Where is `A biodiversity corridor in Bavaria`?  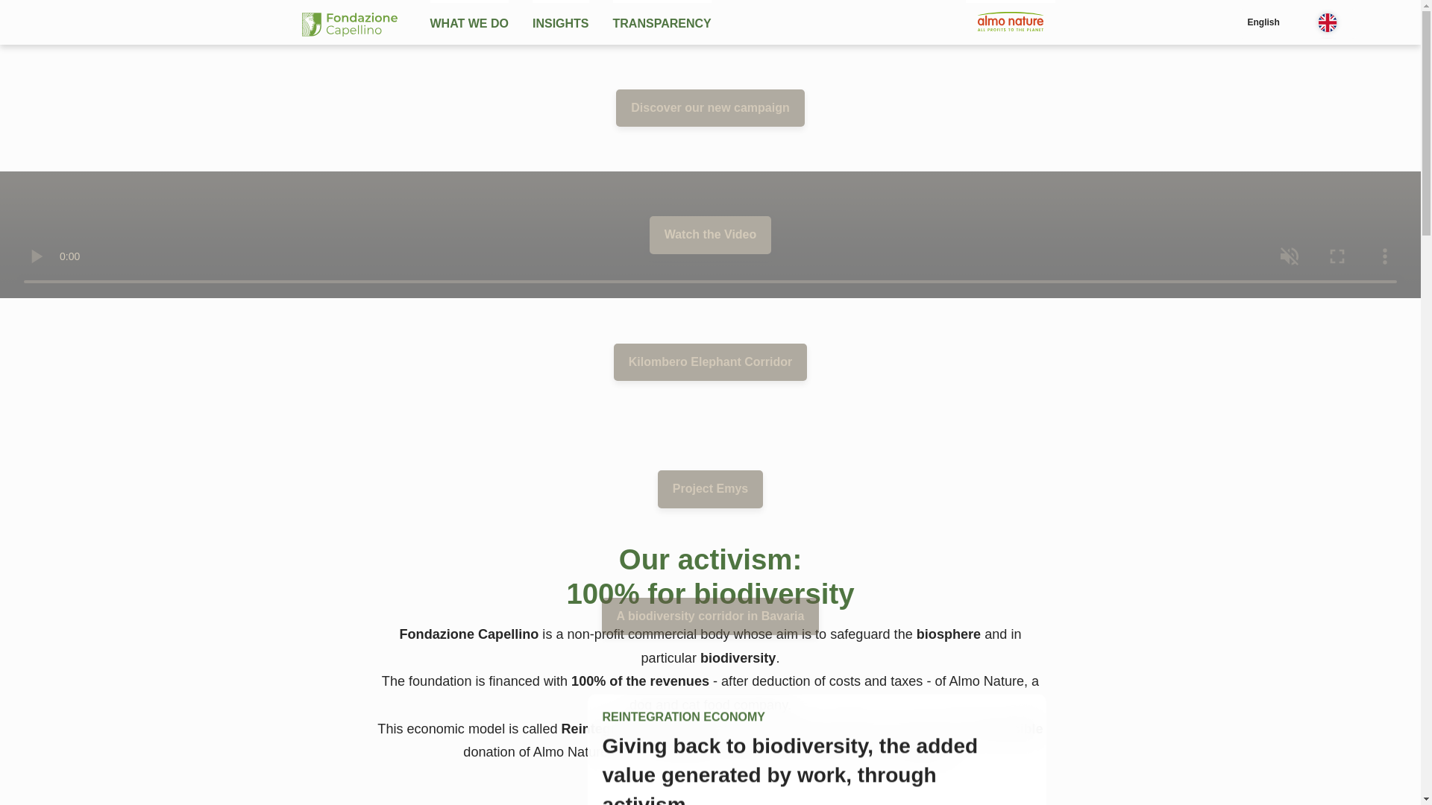 A biodiversity corridor in Bavaria is located at coordinates (710, 616).